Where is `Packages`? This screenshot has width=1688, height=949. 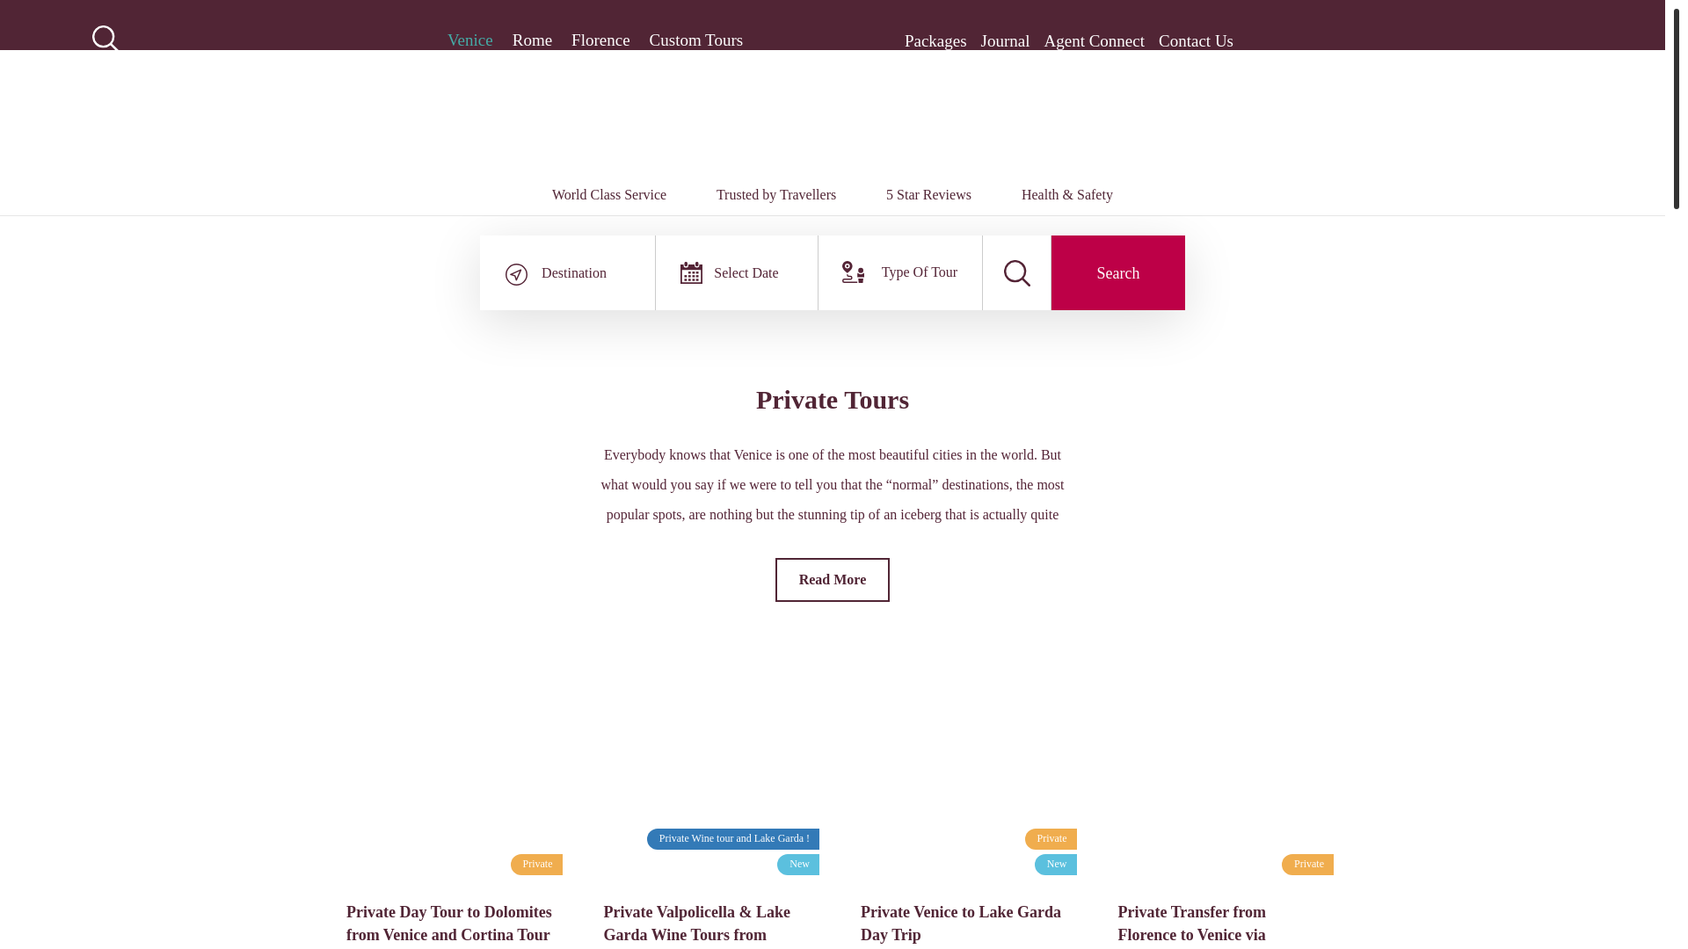
Packages is located at coordinates (935, 40).